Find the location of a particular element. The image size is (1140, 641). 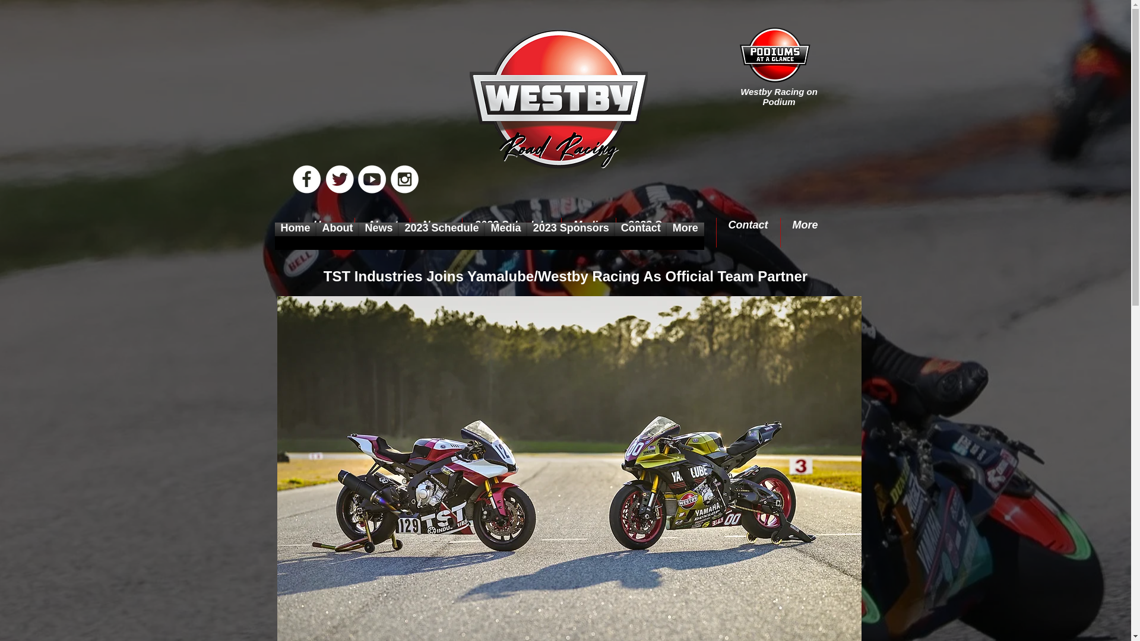

About is located at coordinates (337, 236).